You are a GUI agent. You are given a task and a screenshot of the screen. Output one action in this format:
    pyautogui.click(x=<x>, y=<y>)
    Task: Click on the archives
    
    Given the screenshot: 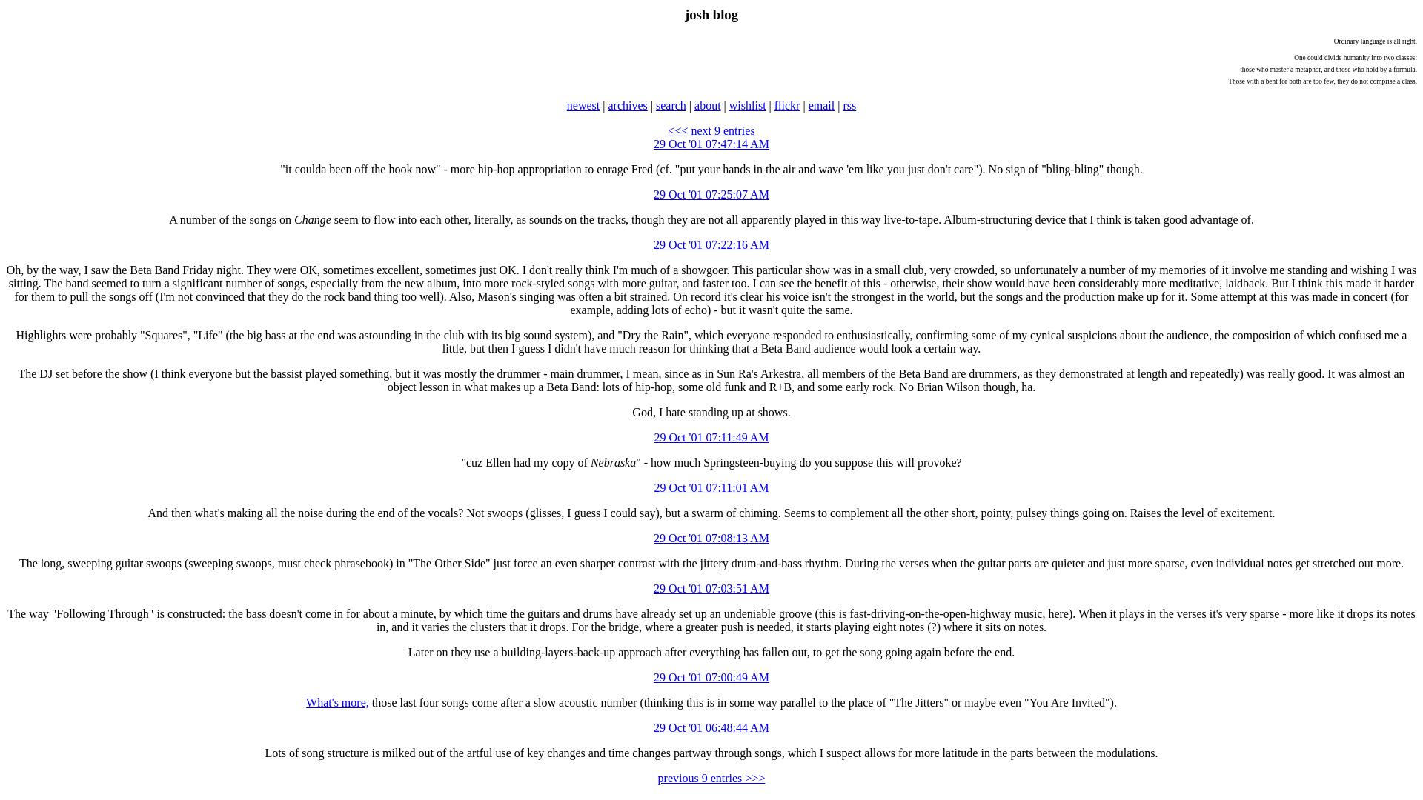 What is the action you would take?
    pyautogui.click(x=627, y=105)
    